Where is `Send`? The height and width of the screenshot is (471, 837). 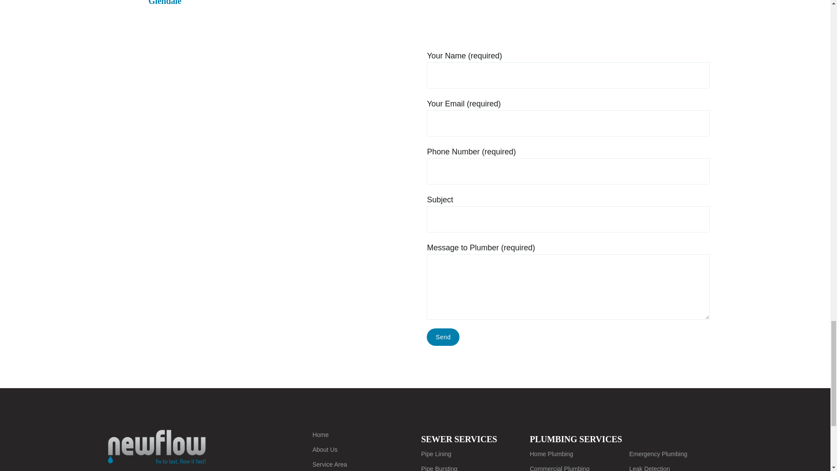
Send is located at coordinates (443, 337).